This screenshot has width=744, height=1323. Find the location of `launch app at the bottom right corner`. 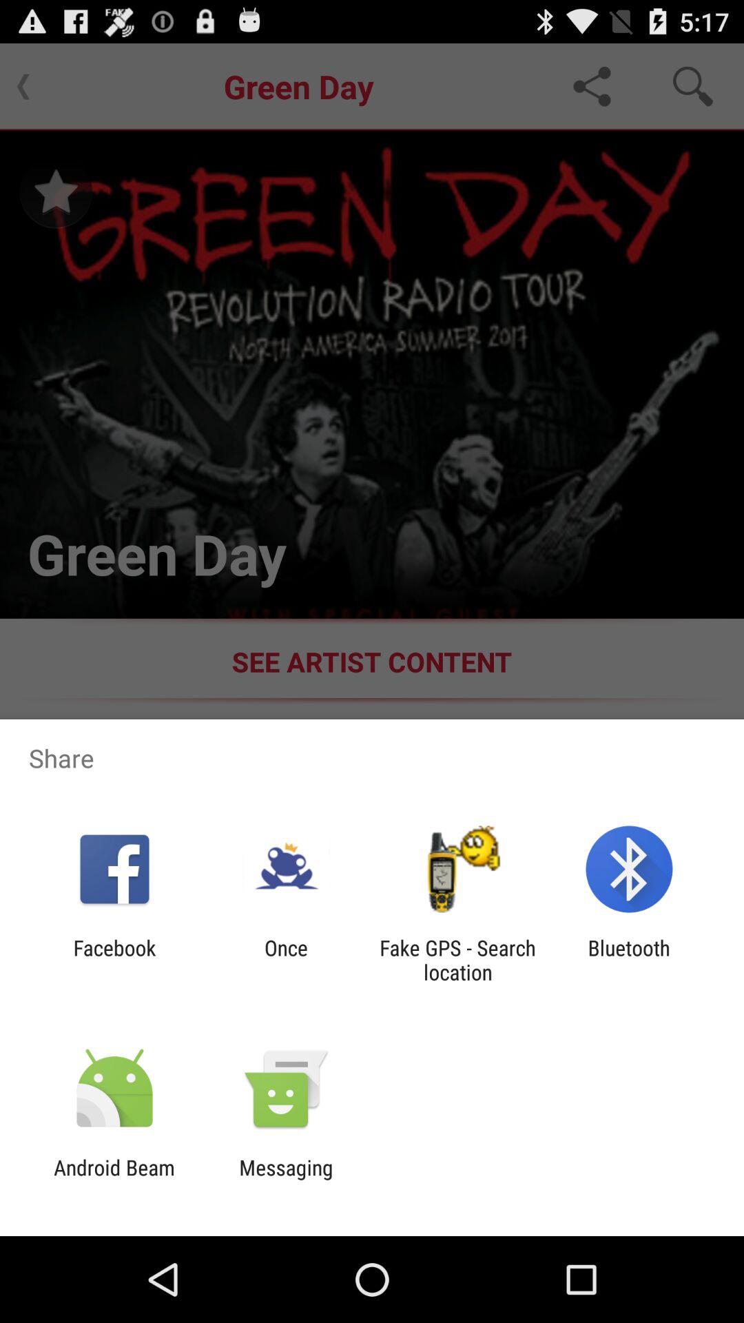

launch app at the bottom right corner is located at coordinates (628, 960).